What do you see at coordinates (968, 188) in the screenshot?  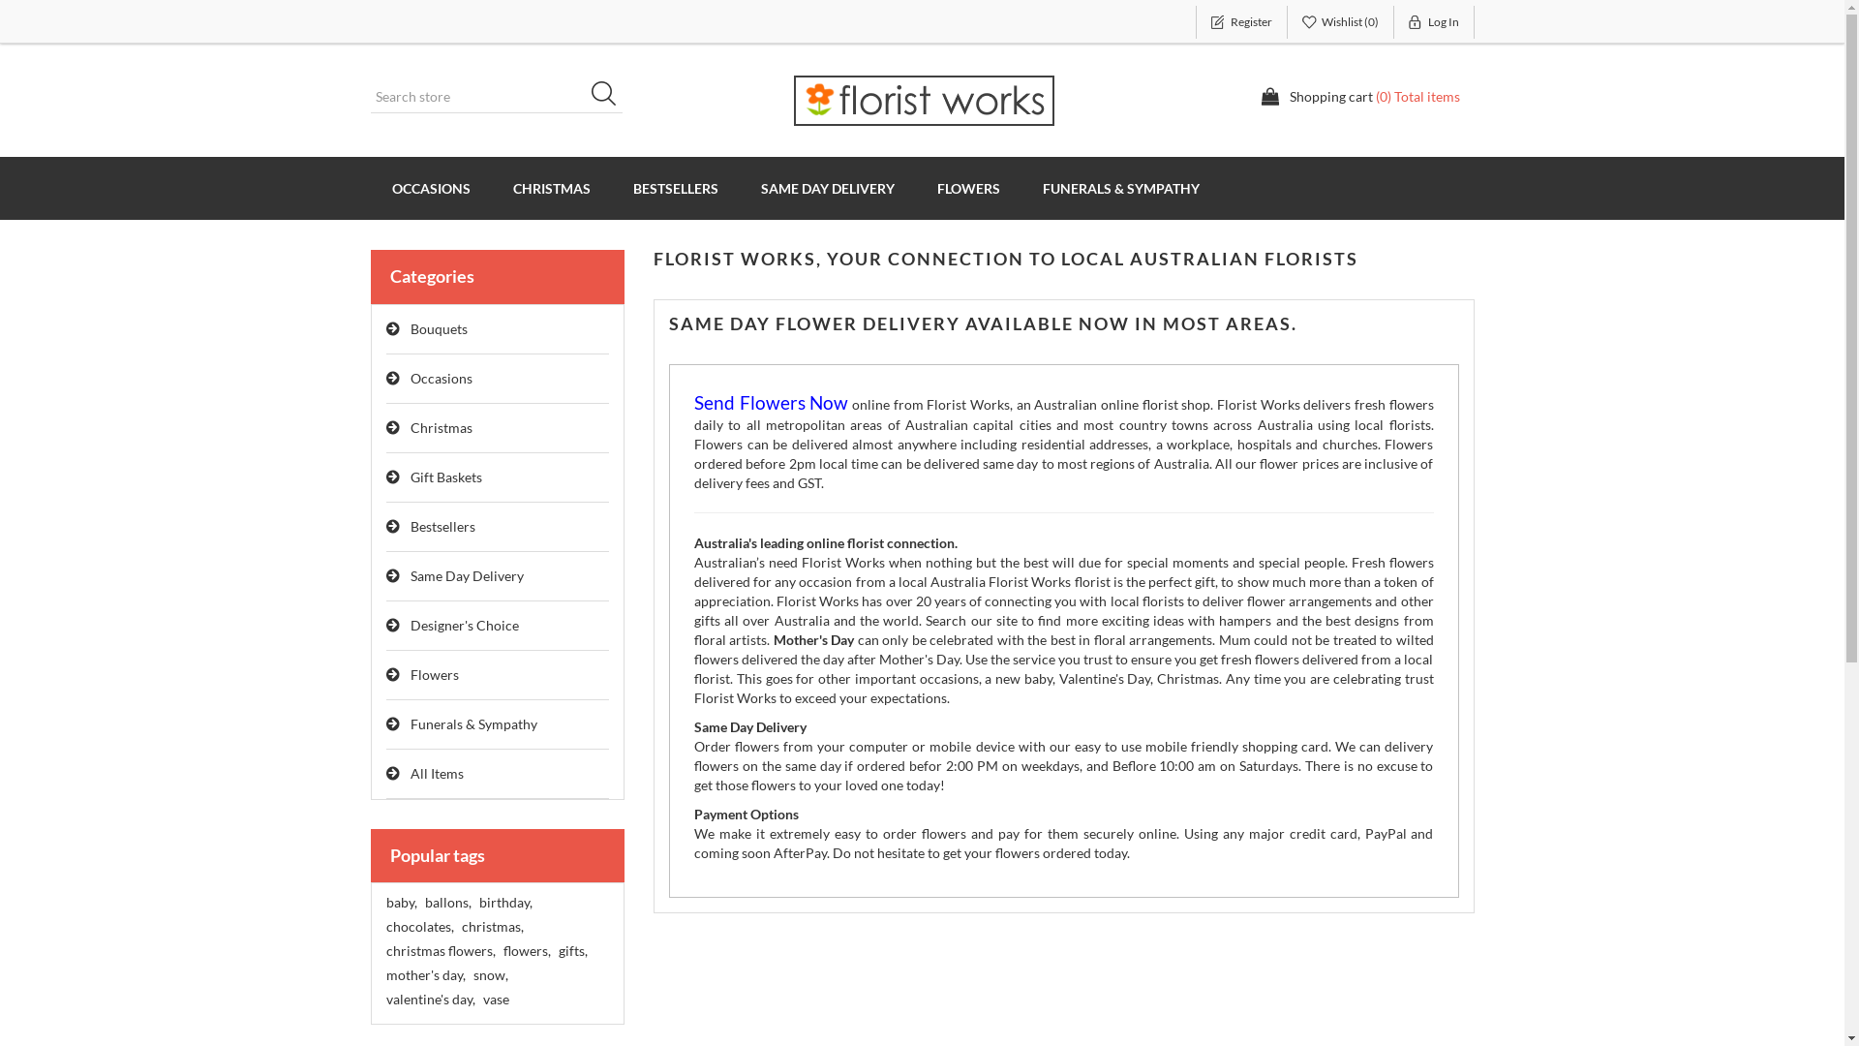 I see `FLOWERS` at bounding box center [968, 188].